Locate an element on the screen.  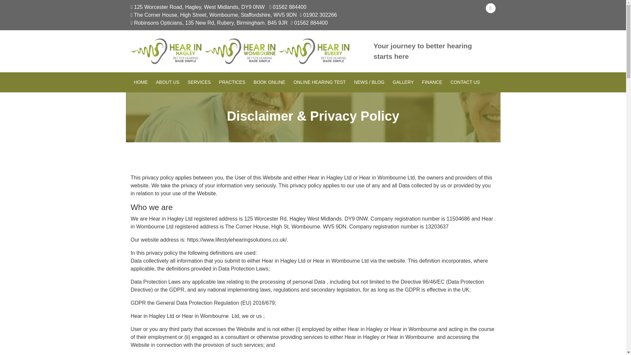
SERVICES is located at coordinates (199, 82).